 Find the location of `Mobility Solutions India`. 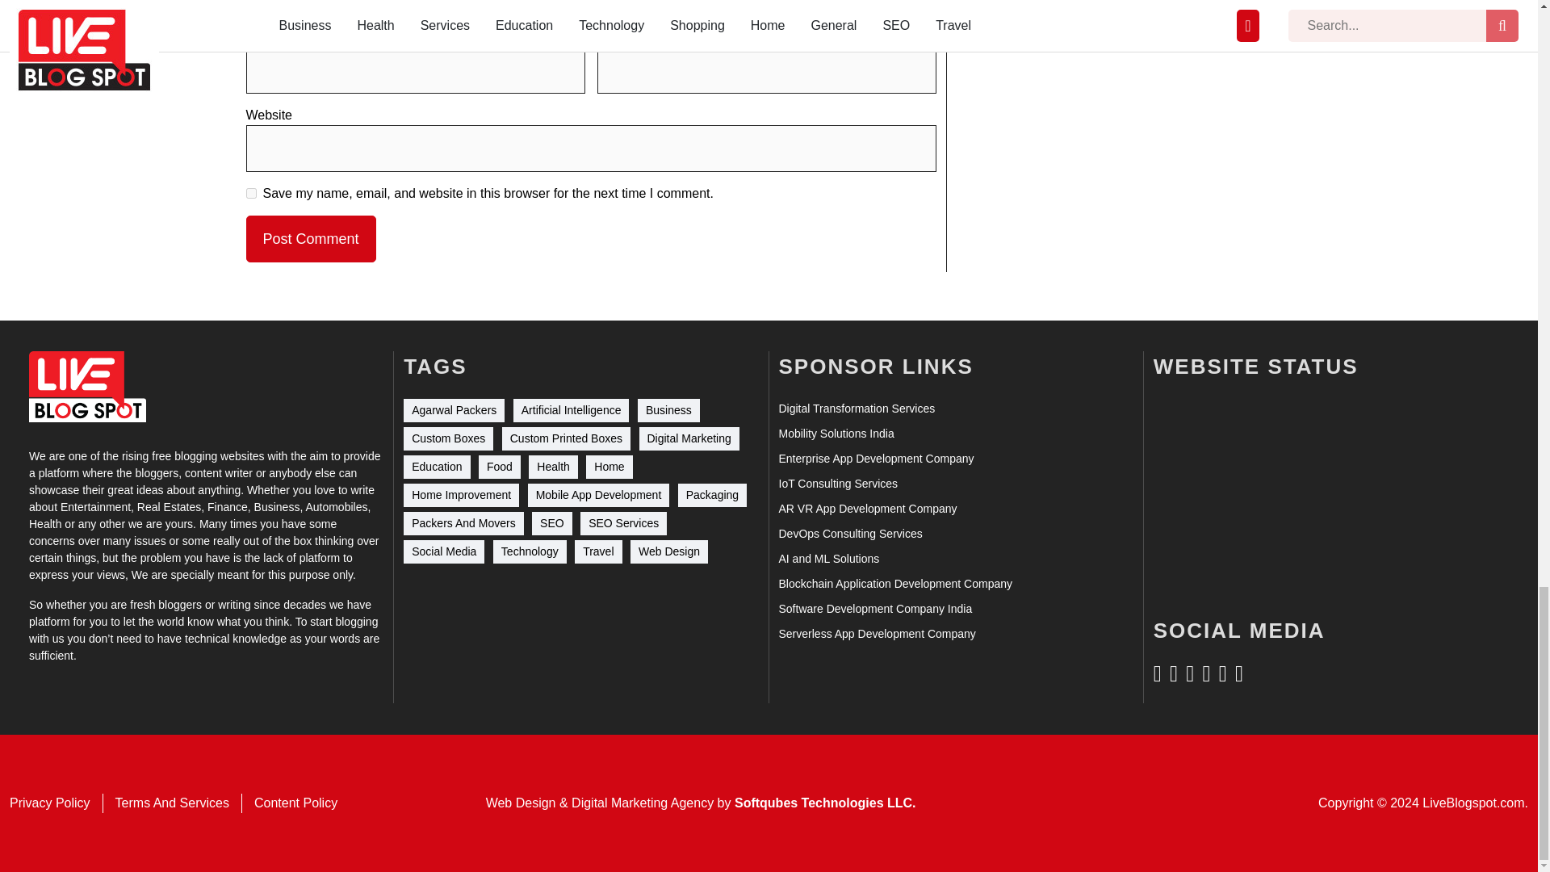

Mobility Solutions India is located at coordinates (836, 434).